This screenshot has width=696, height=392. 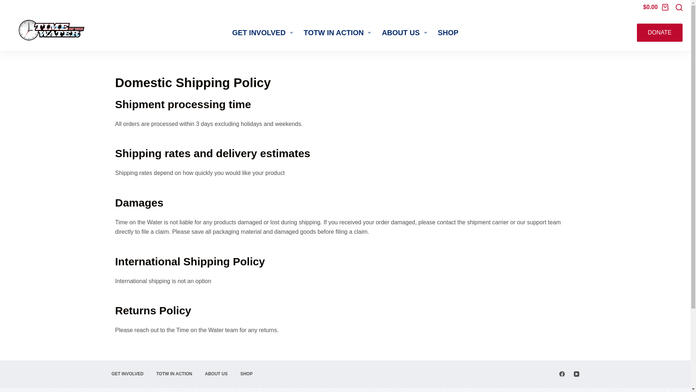 What do you see at coordinates (337, 33) in the screenshot?
I see `TOTW IN ACTION` at bounding box center [337, 33].